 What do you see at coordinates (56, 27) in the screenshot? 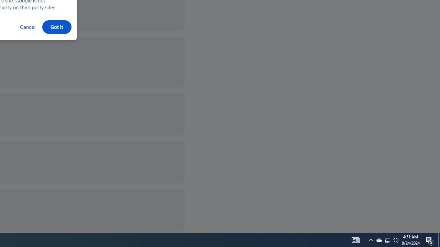
I see `Got it` at bounding box center [56, 27].